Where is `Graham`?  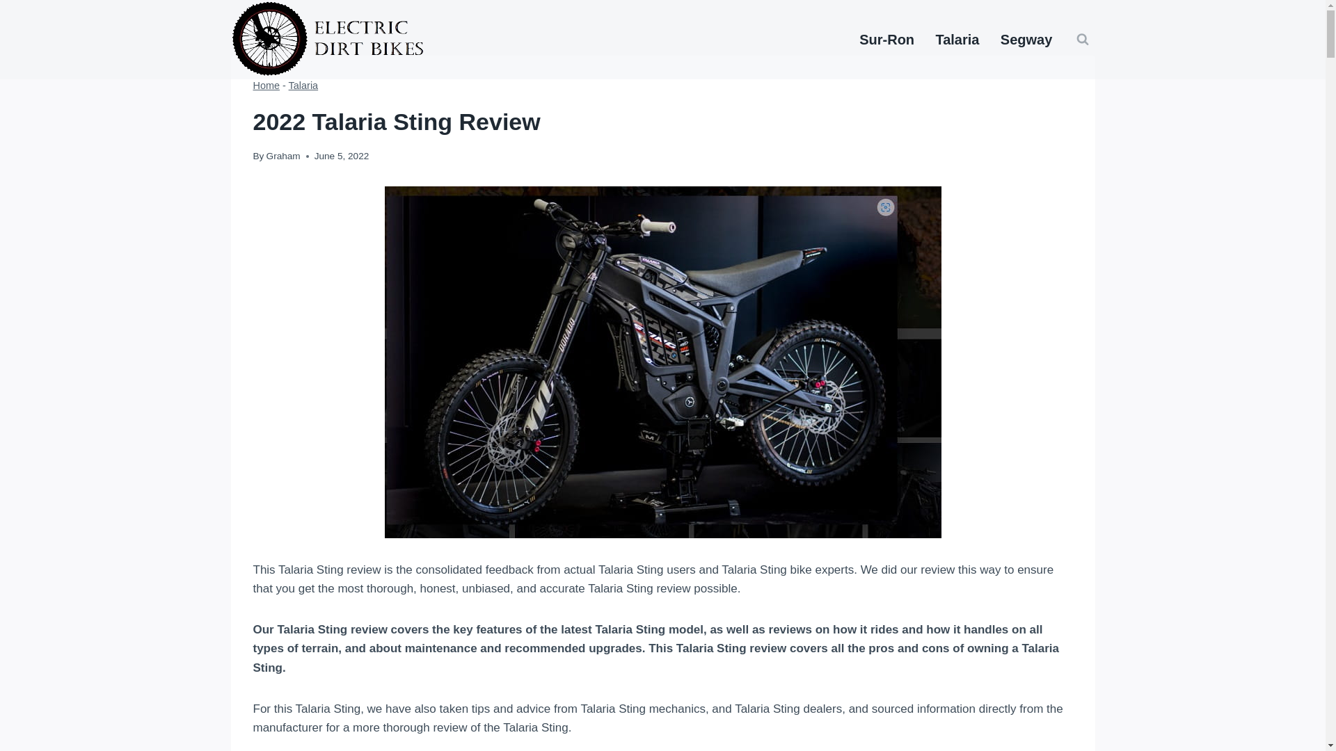 Graham is located at coordinates (283, 156).